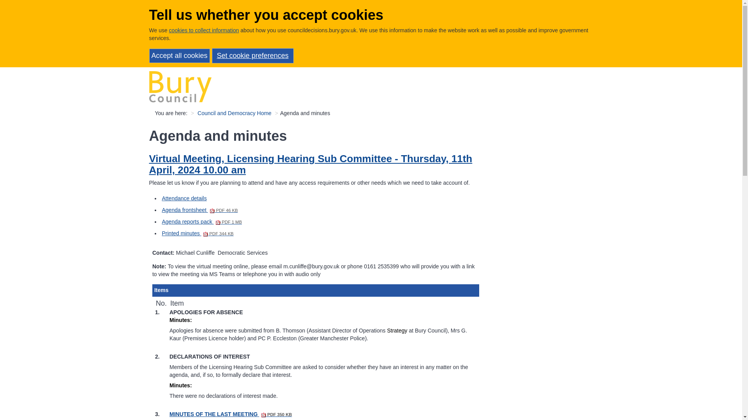  I want to click on Home, so click(180, 86).